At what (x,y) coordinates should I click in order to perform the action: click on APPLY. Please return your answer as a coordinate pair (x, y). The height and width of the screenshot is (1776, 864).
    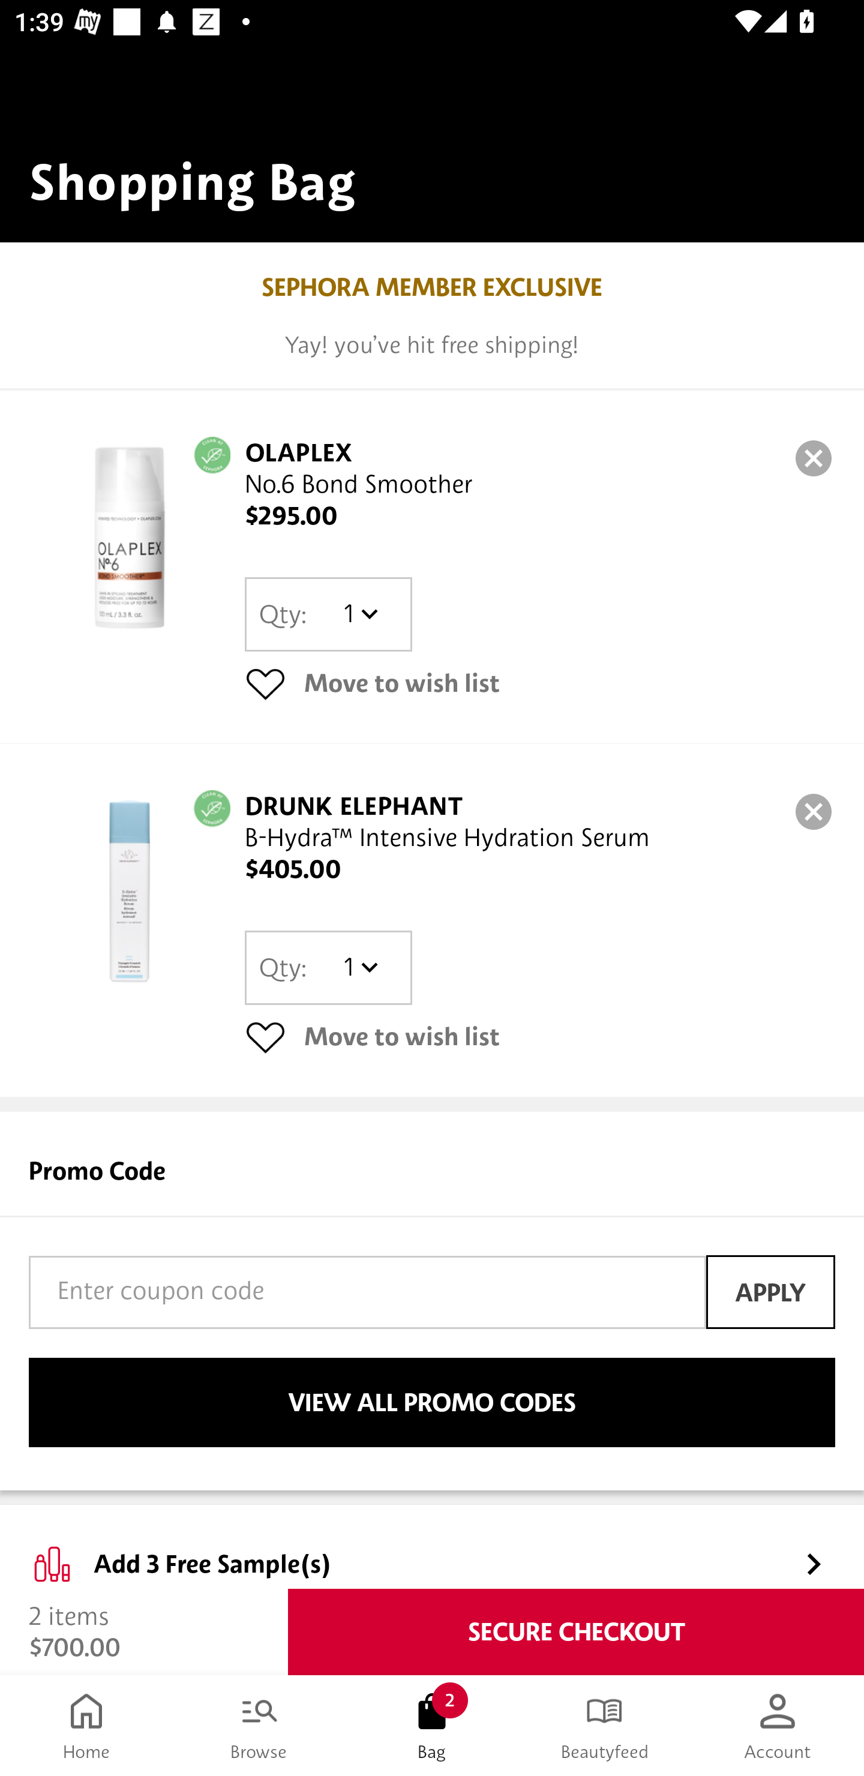
    Looking at the image, I should click on (770, 1292).